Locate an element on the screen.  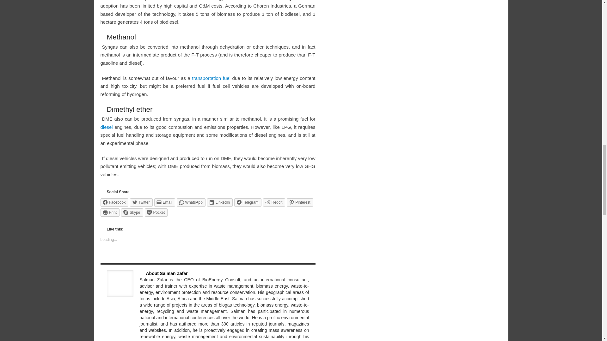
Click to share on WhatsApp is located at coordinates (191, 202).